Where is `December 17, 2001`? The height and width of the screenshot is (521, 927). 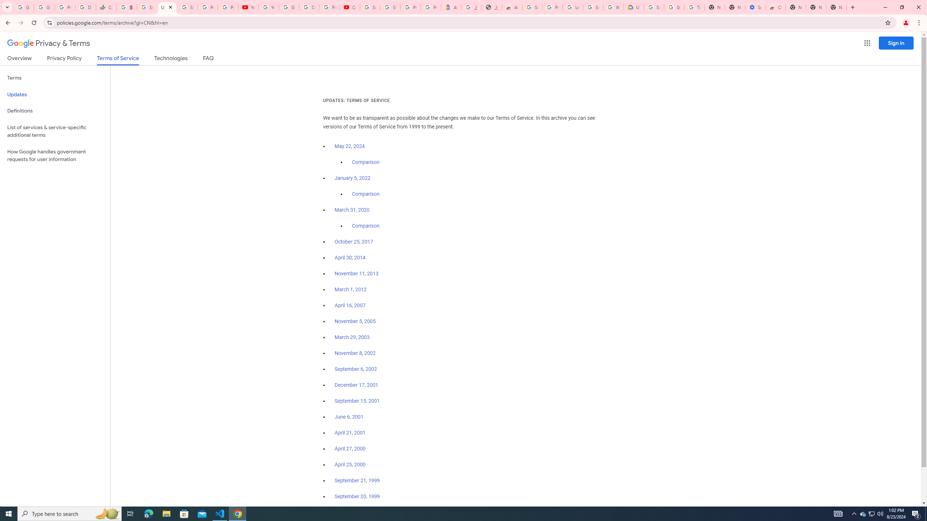 December 17, 2001 is located at coordinates (356, 385).